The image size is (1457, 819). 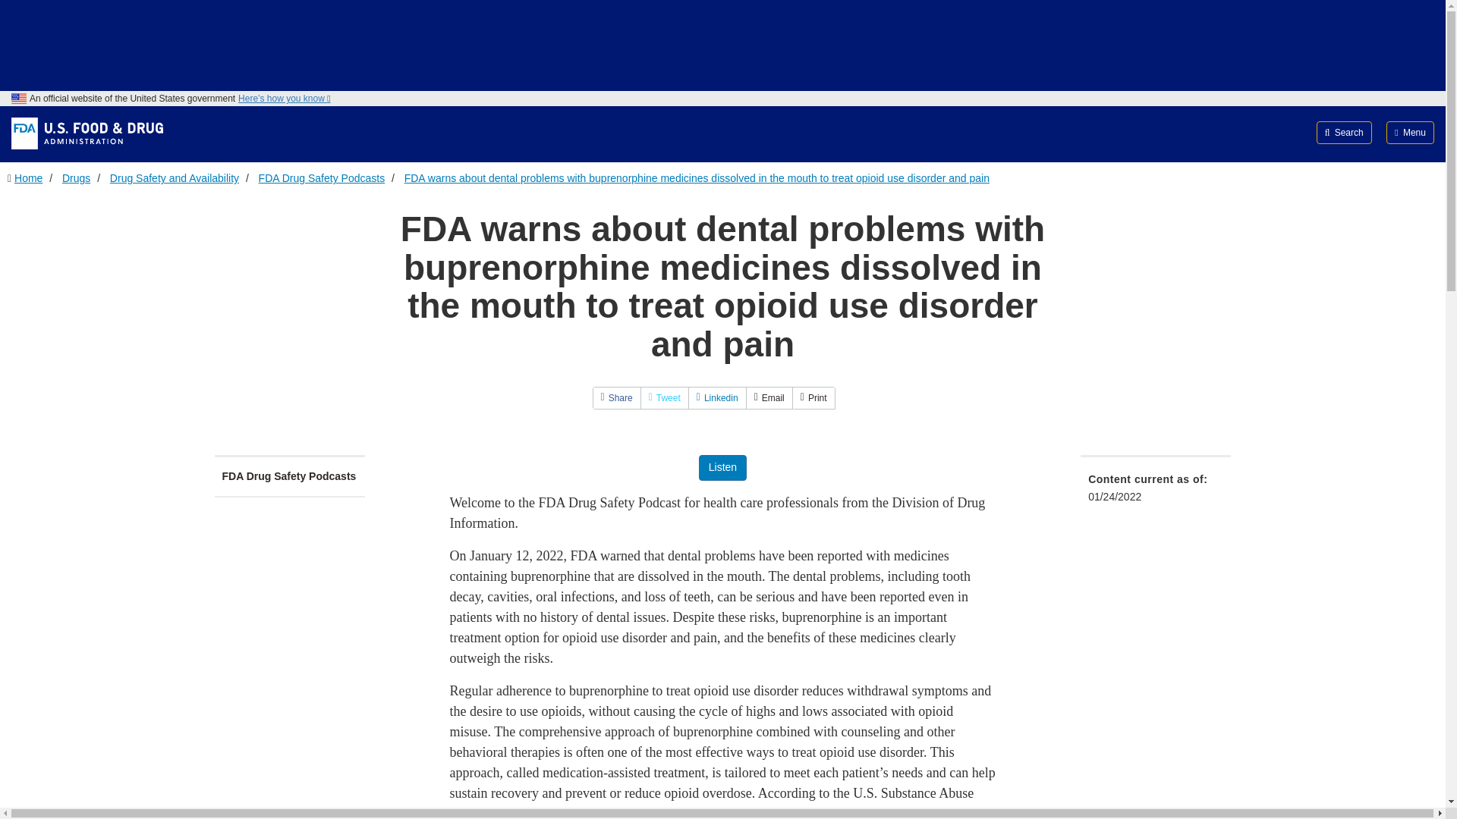 What do you see at coordinates (813, 397) in the screenshot?
I see `Print this page` at bounding box center [813, 397].